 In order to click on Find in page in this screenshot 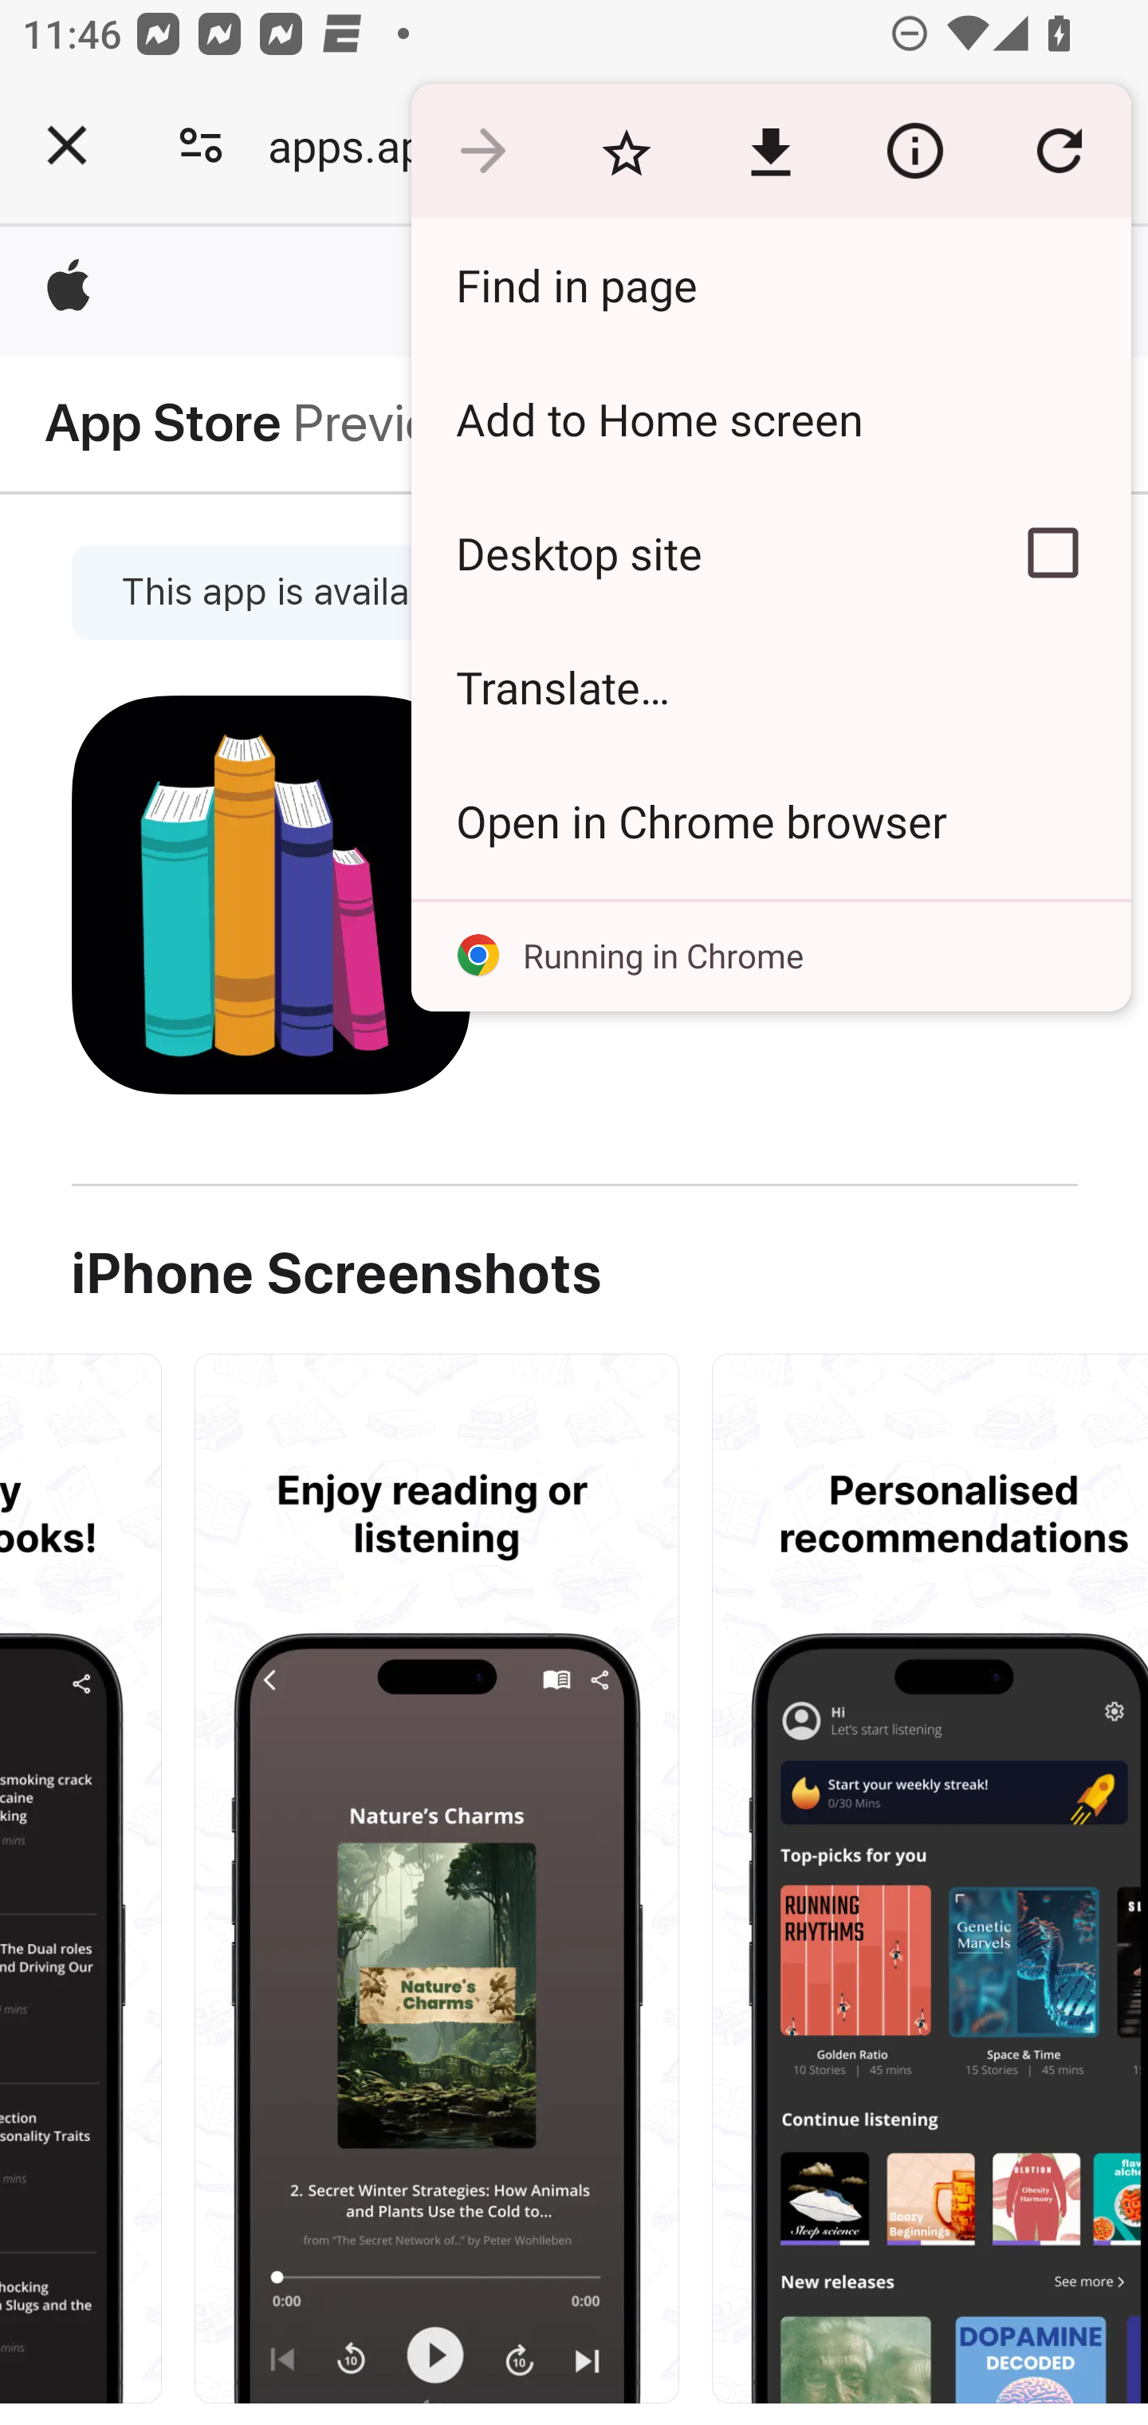, I will do `click(770, 284)`.